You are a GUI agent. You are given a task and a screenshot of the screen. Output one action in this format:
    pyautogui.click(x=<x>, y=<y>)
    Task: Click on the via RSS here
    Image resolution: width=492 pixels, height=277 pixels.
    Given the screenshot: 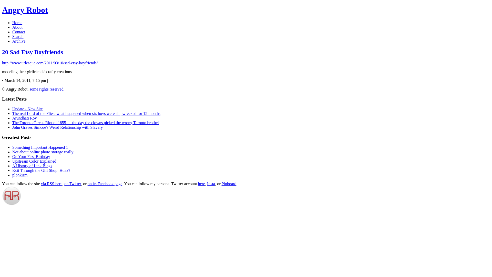 What is the action you would take?
    pyautogui.click(x=52, y=184)
    